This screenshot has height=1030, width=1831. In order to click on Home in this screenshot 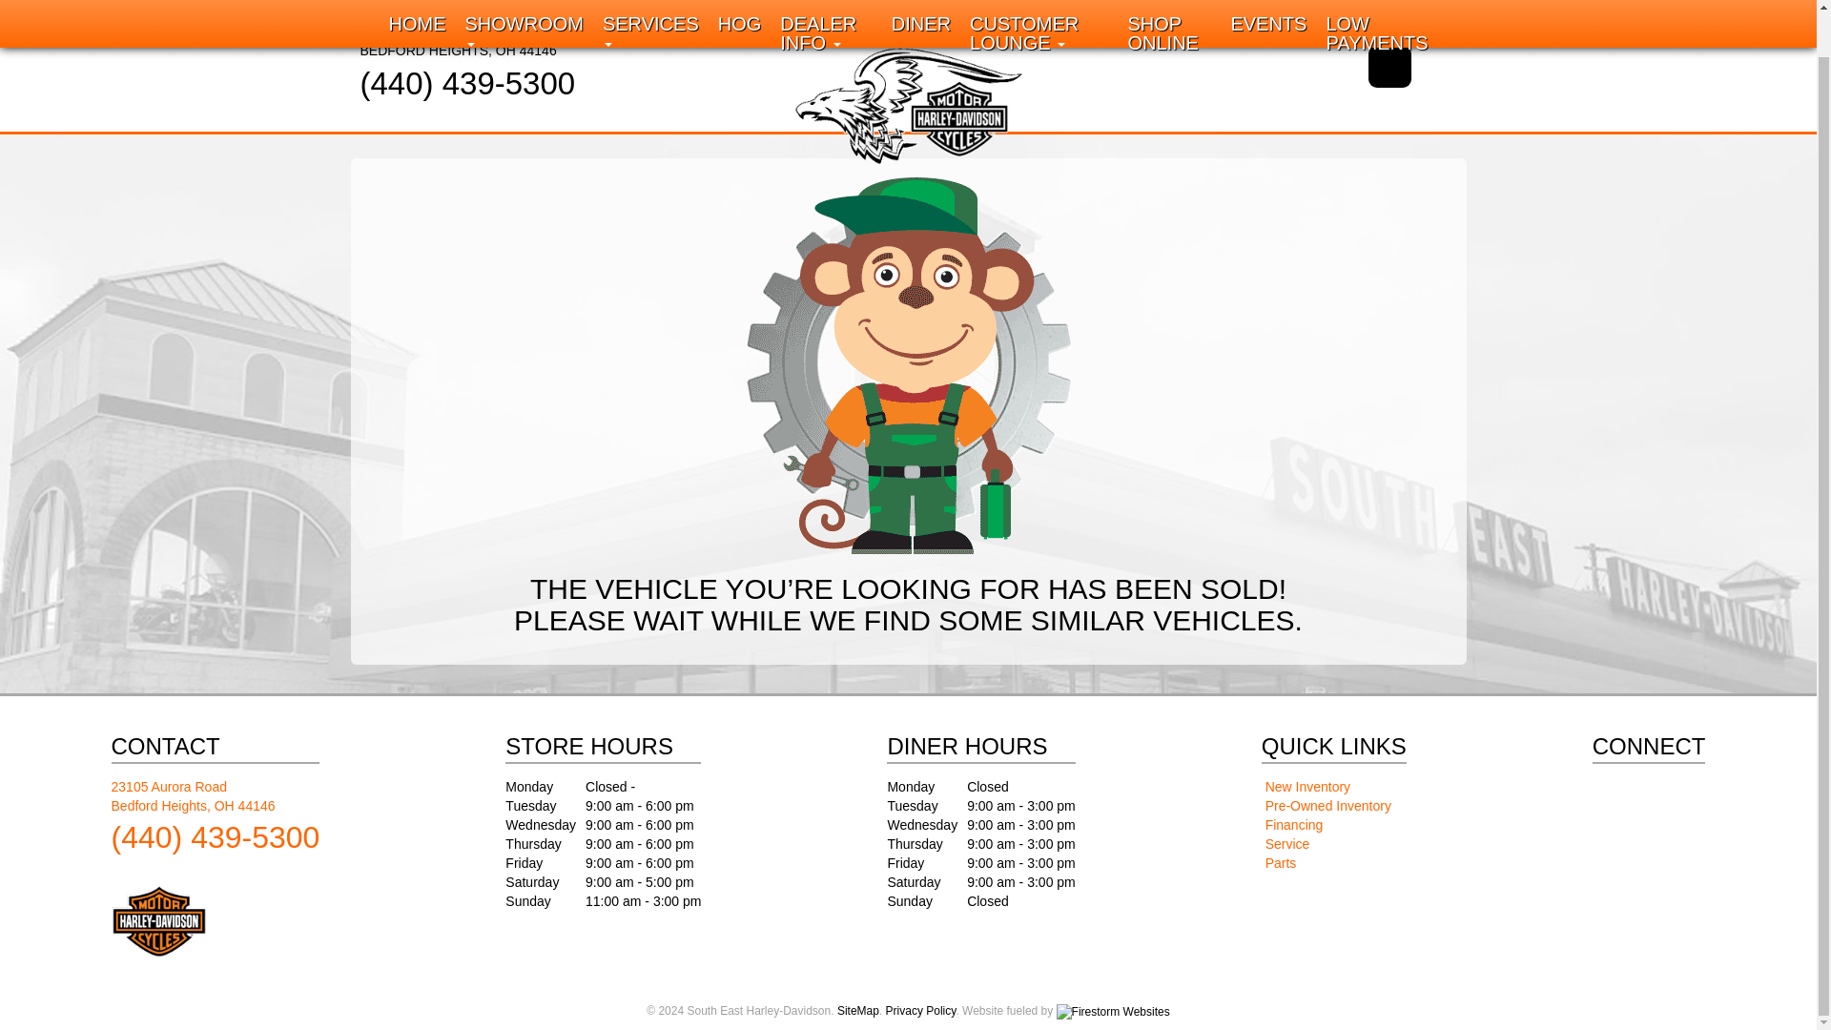, I will do `click(650, 10)`.